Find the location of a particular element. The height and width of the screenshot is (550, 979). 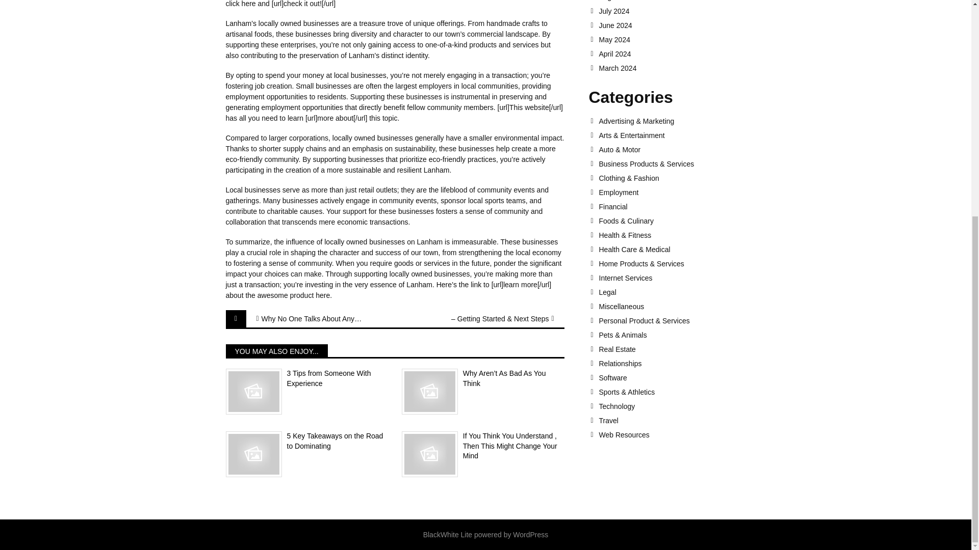

June 2024 is located at coordinates (672, 25).